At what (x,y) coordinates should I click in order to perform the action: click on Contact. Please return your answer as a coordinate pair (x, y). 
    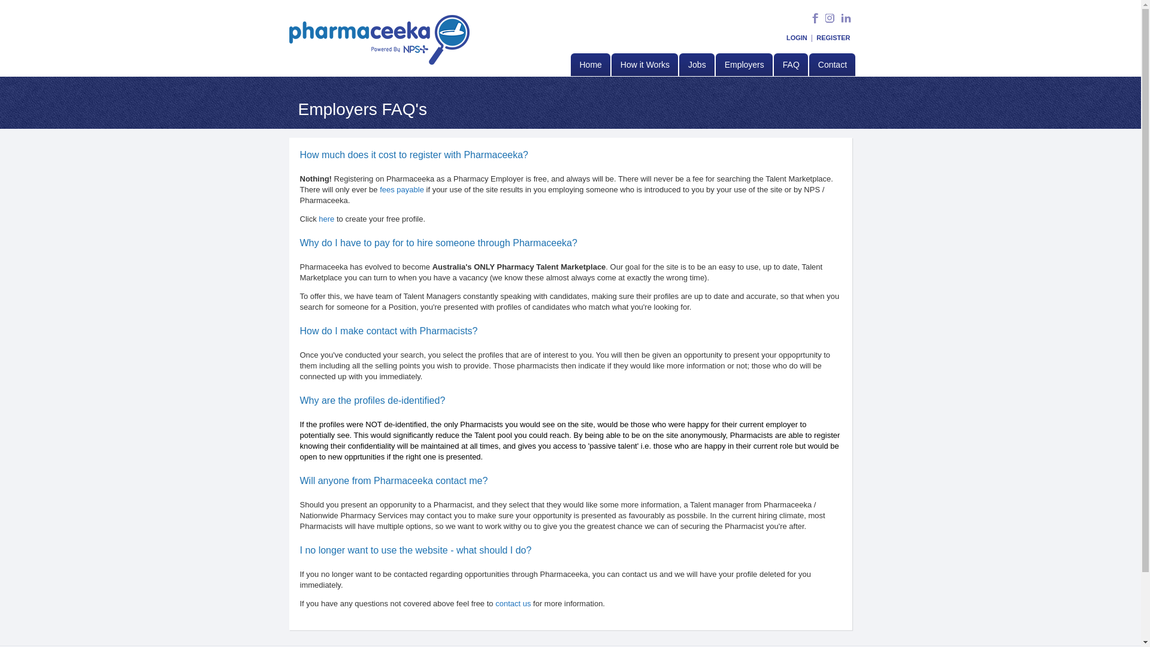
    Looking at the image, I should click on (833, 65).